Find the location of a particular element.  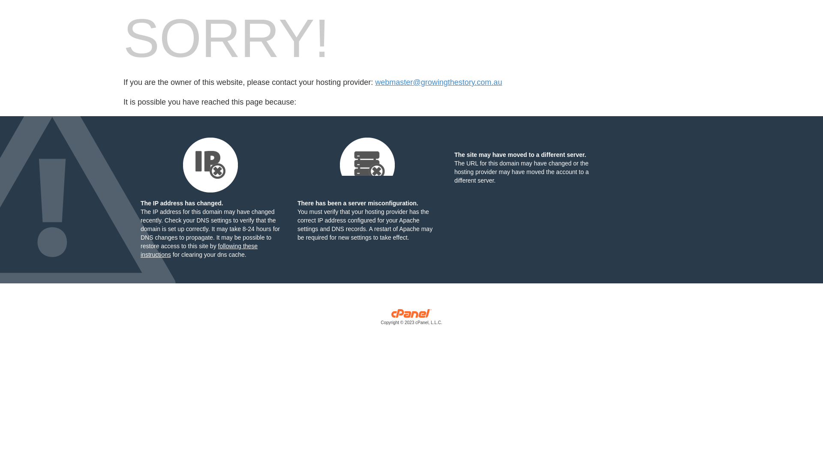

webmaster@growingthestory.com.au is located at coordinates (439, 82).